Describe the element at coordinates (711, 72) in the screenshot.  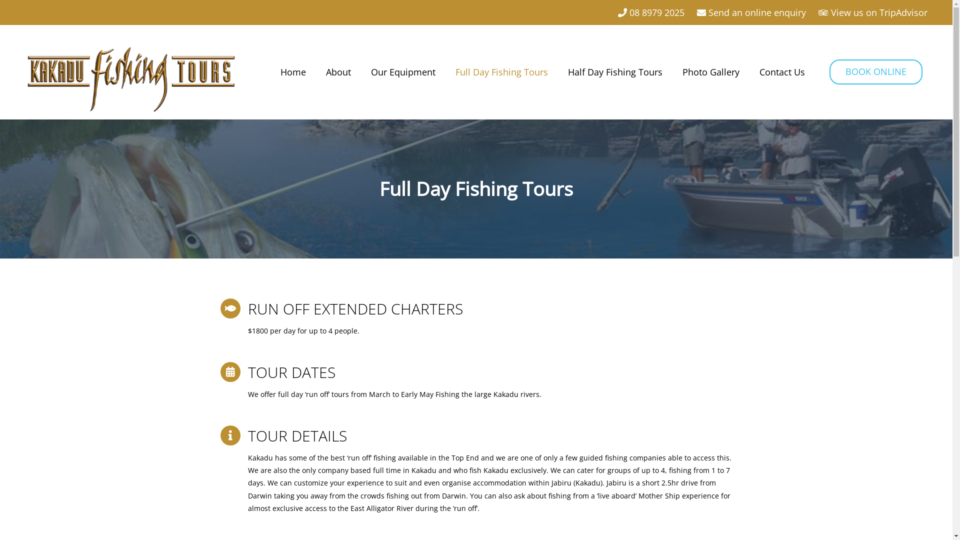
I see `Photo Gallery` at that location.